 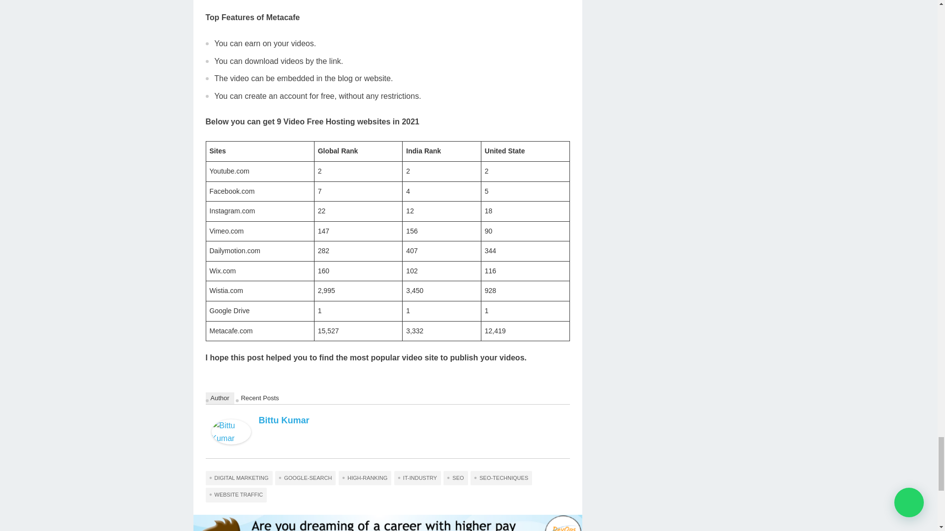 I want to click on IT-INDUSTRY, so click(x=417, y=478).